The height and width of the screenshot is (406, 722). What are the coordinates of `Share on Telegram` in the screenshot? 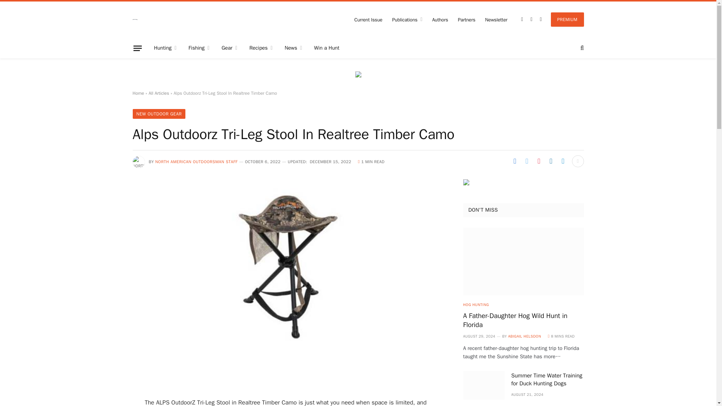 It's located at (563, 161).